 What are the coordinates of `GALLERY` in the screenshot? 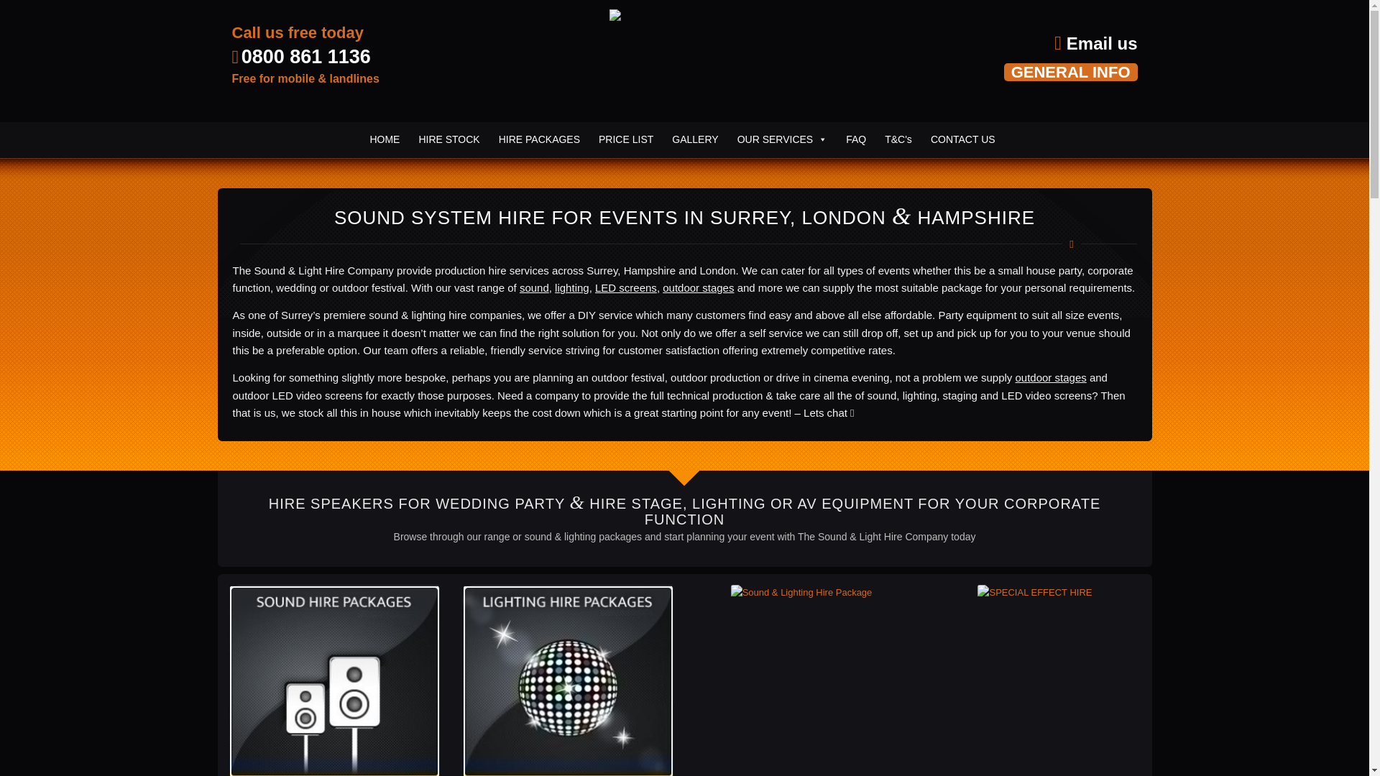 It's located at (695, 139).